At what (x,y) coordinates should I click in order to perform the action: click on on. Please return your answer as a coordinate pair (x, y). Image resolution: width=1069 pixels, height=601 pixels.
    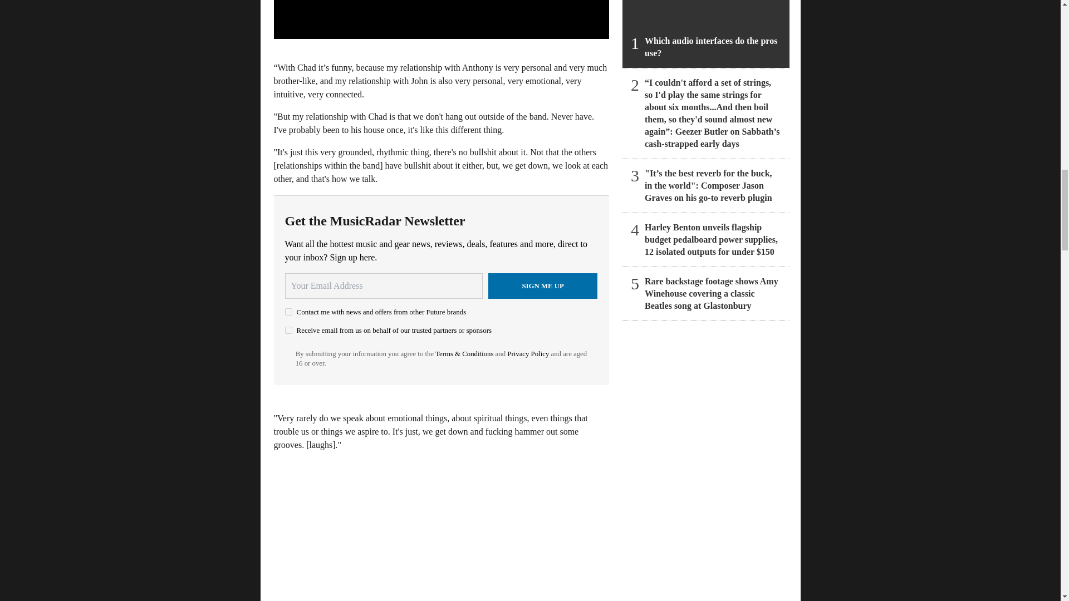
    Looking at the image, I should click on (288, 312).